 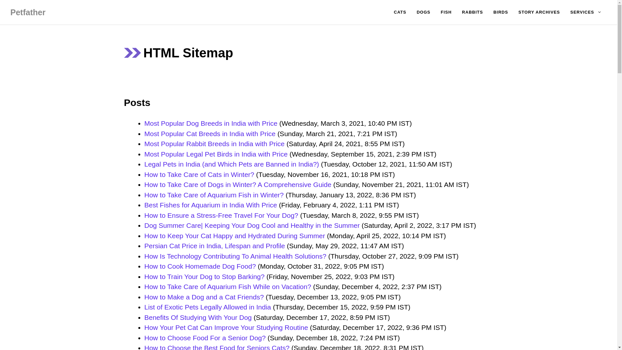 I want to click on How to Keep Your Cat Happy and Hydrated During Summer, so click(x=235, y=236).